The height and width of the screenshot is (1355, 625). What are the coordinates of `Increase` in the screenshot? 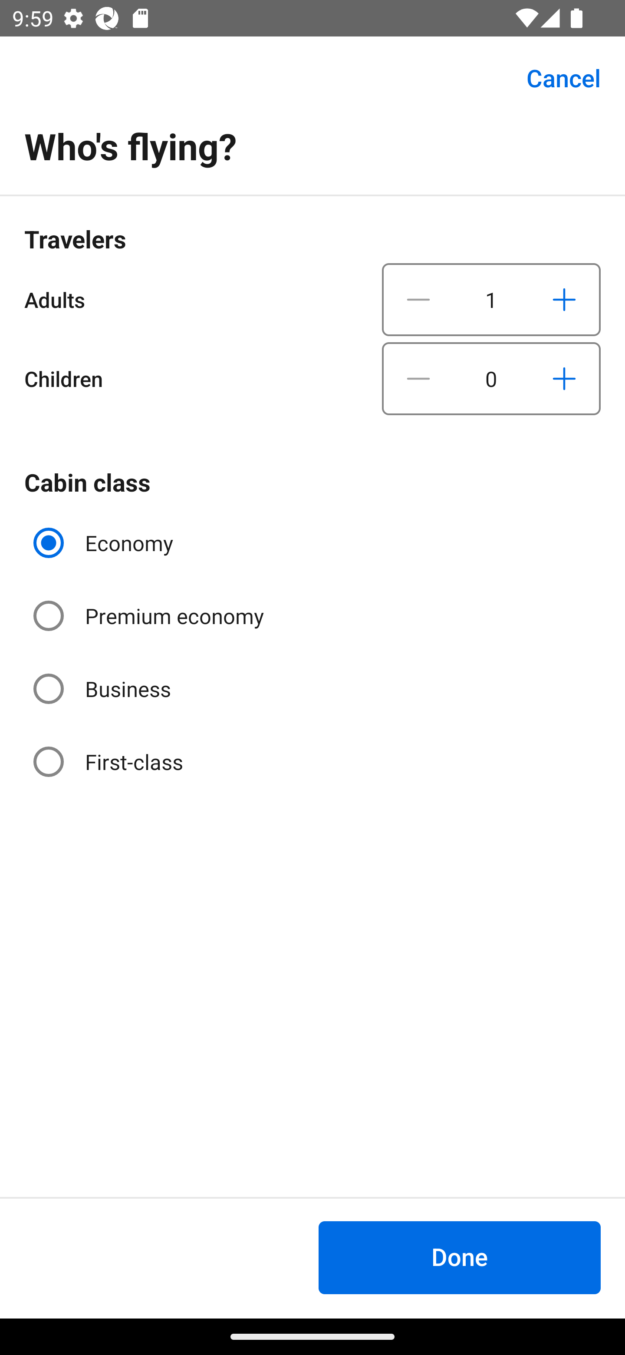 It's located at (564, 379).